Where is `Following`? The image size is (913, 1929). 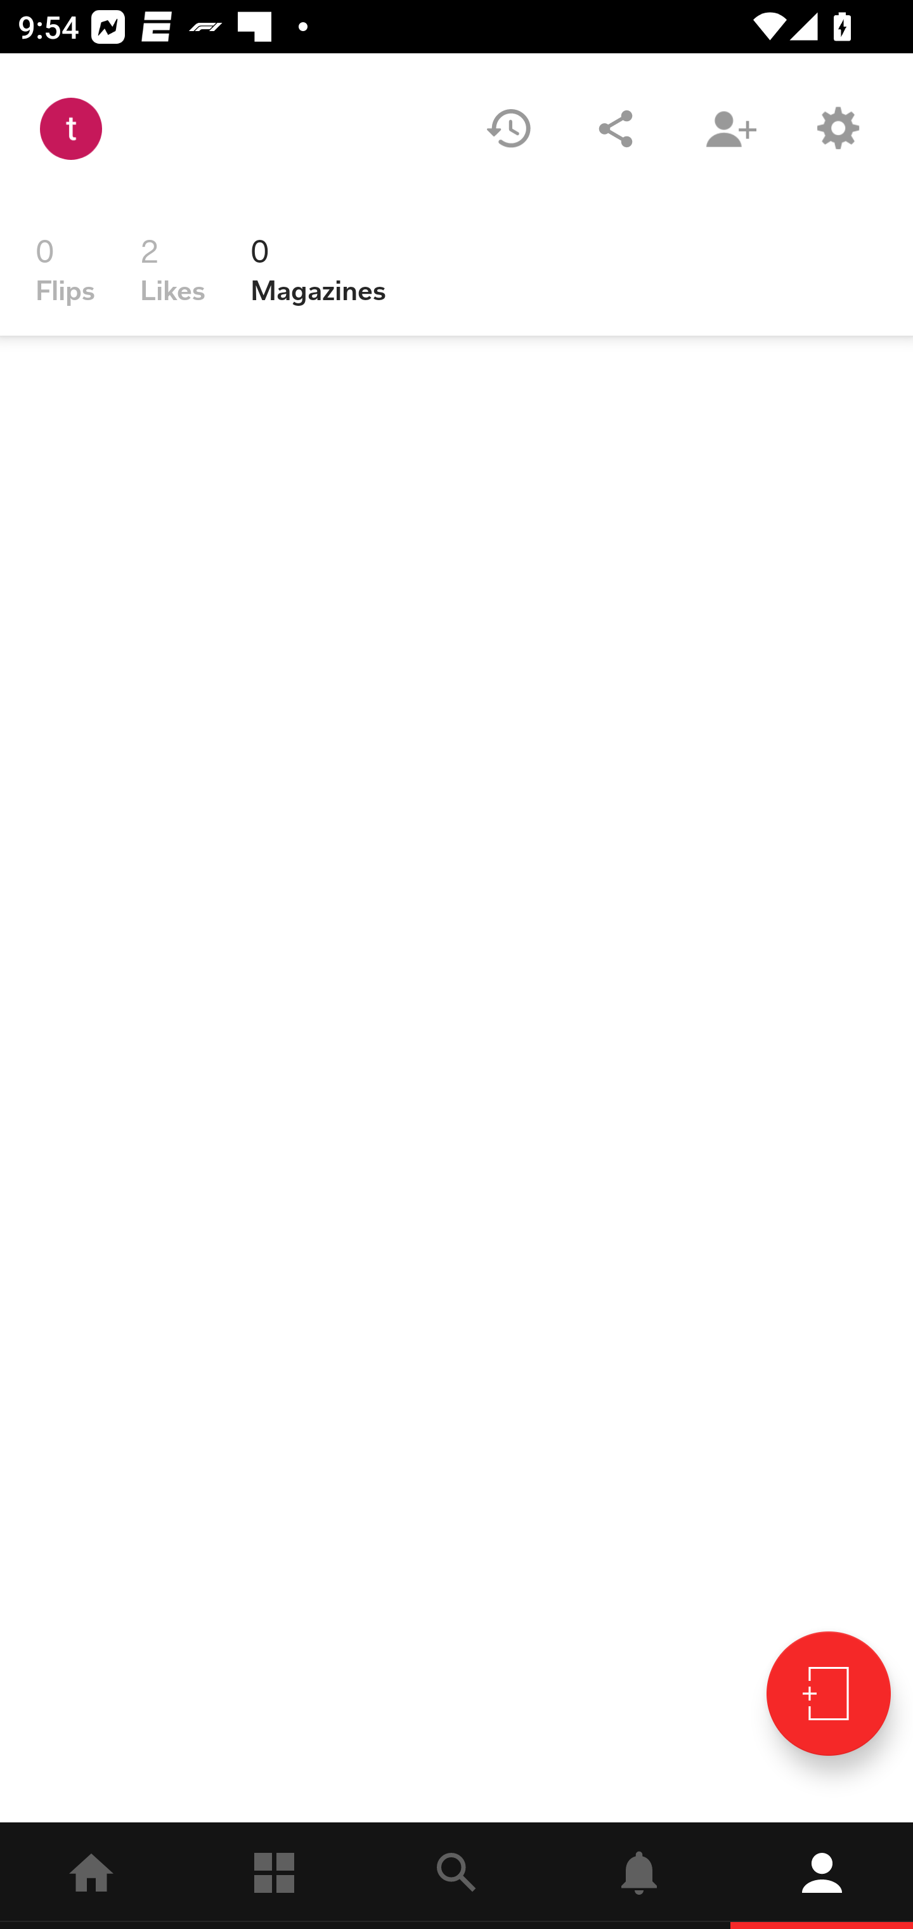 Following is located at coordinates (274, 1876).